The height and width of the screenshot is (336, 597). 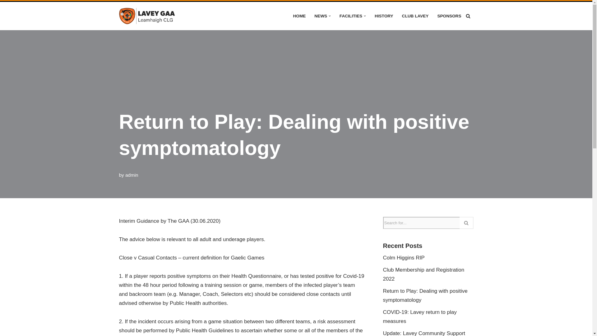 What do you see at coordinates (321, 16) in the screenshot?
I see `NEWS` at bounding box center [321, 16].